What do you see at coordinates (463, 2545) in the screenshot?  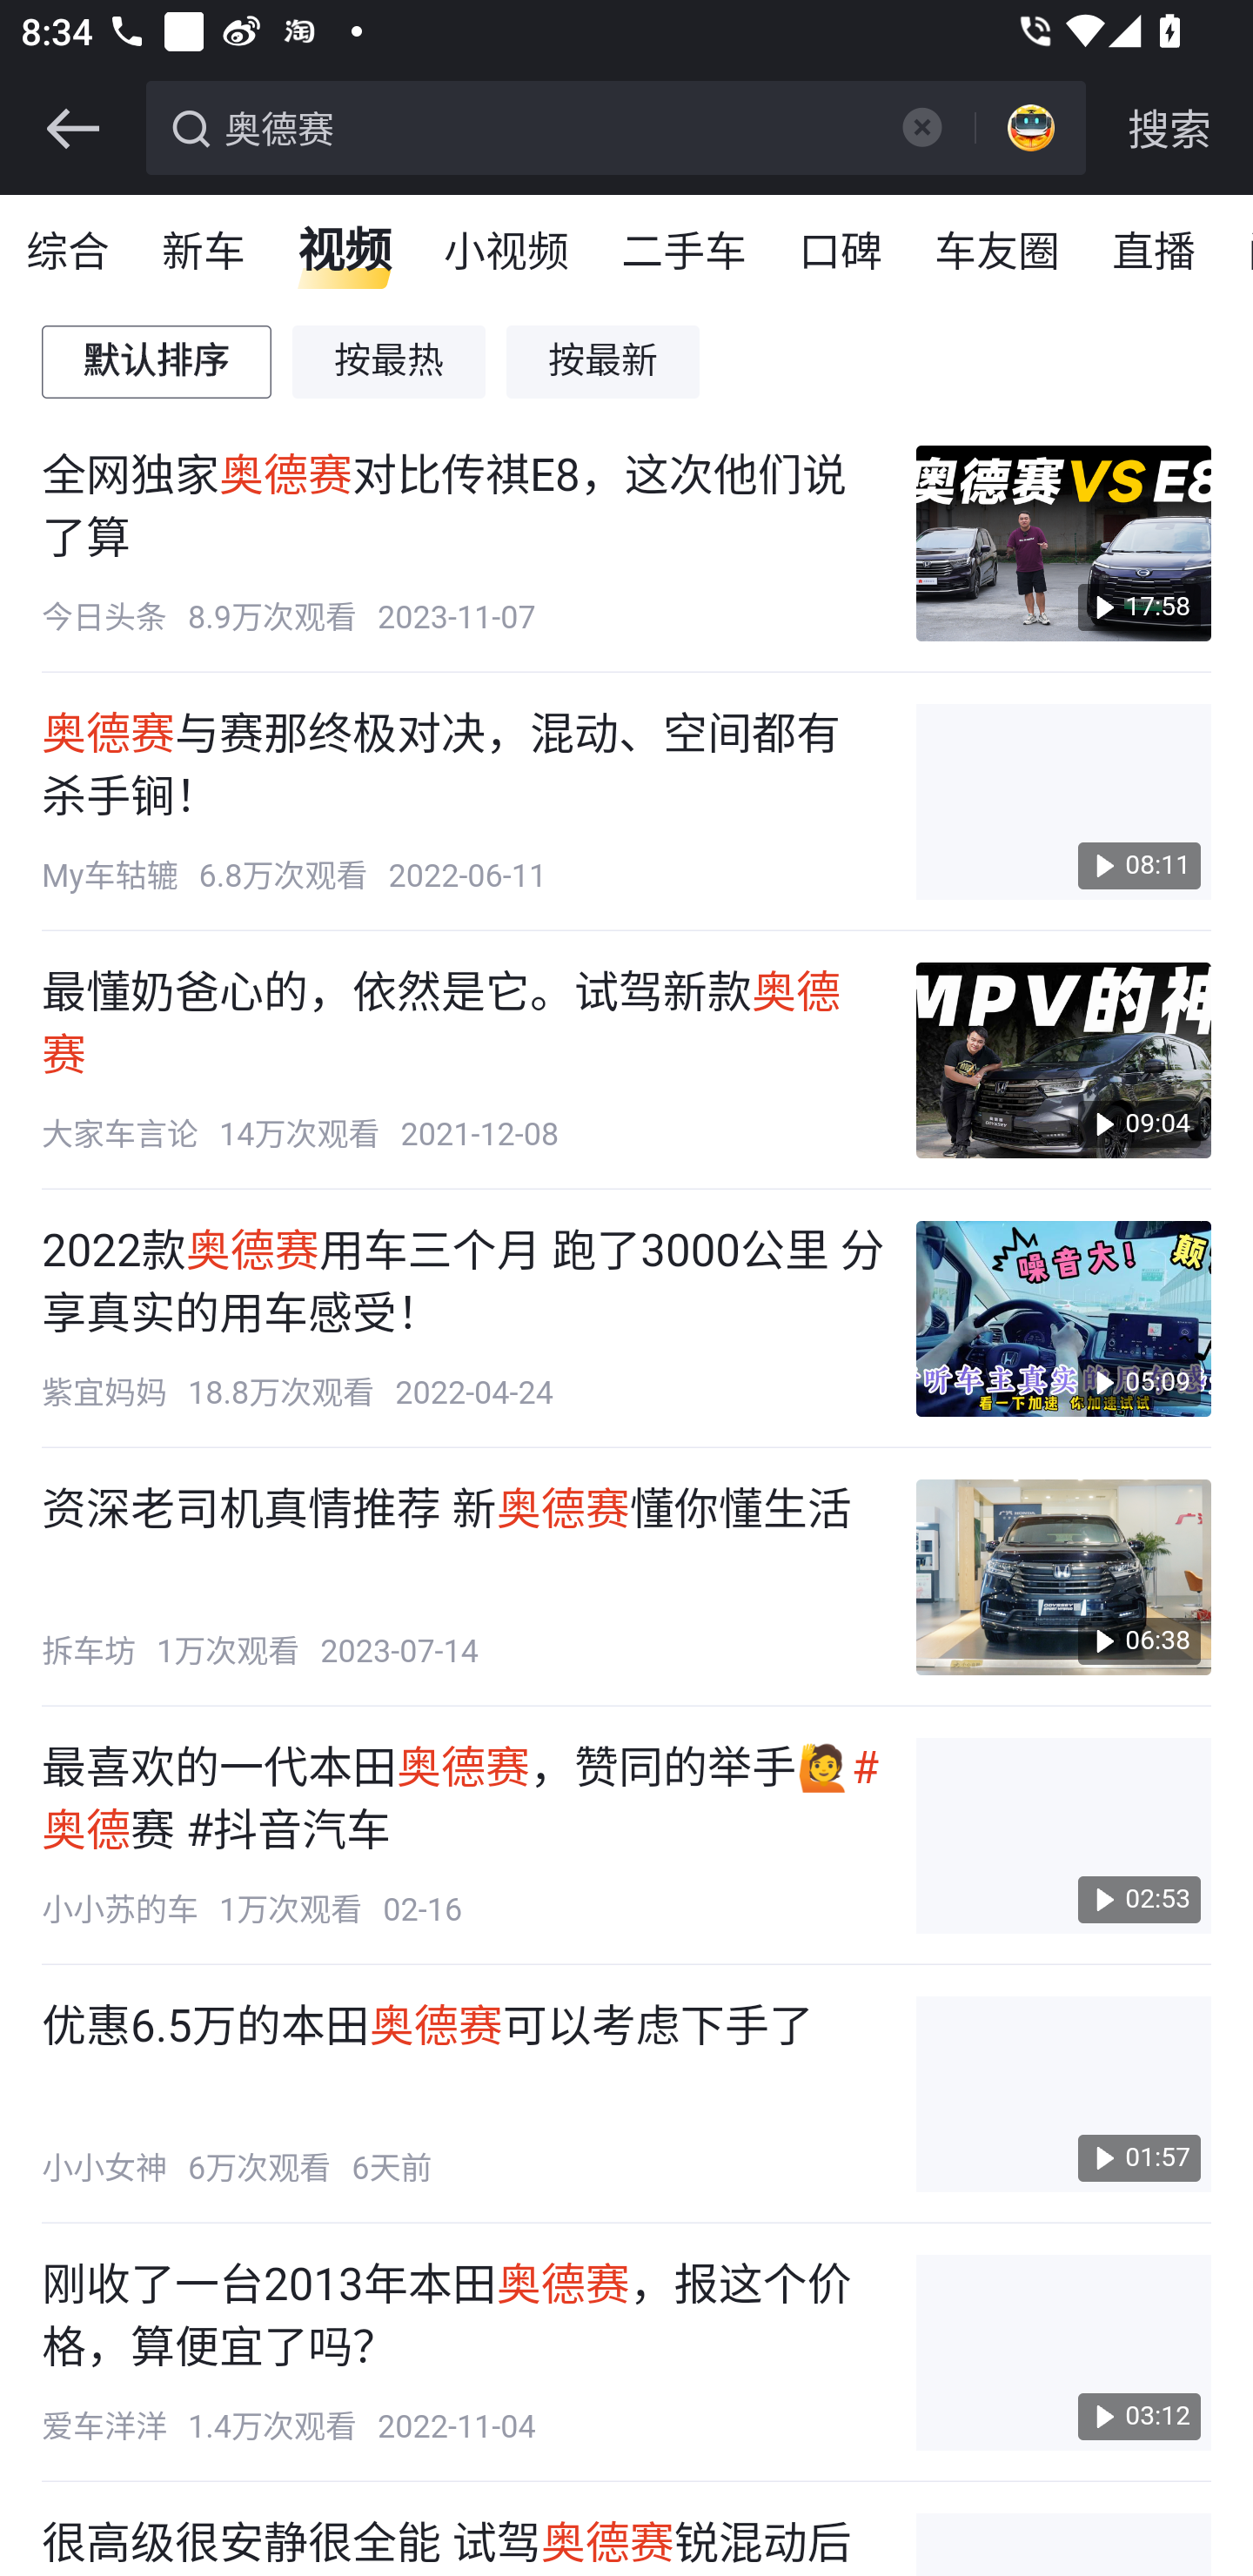 I see `很高级很安静很全能 试驾 奥德赛 锐混动后买就完了` at bounding box center [463, 2545].